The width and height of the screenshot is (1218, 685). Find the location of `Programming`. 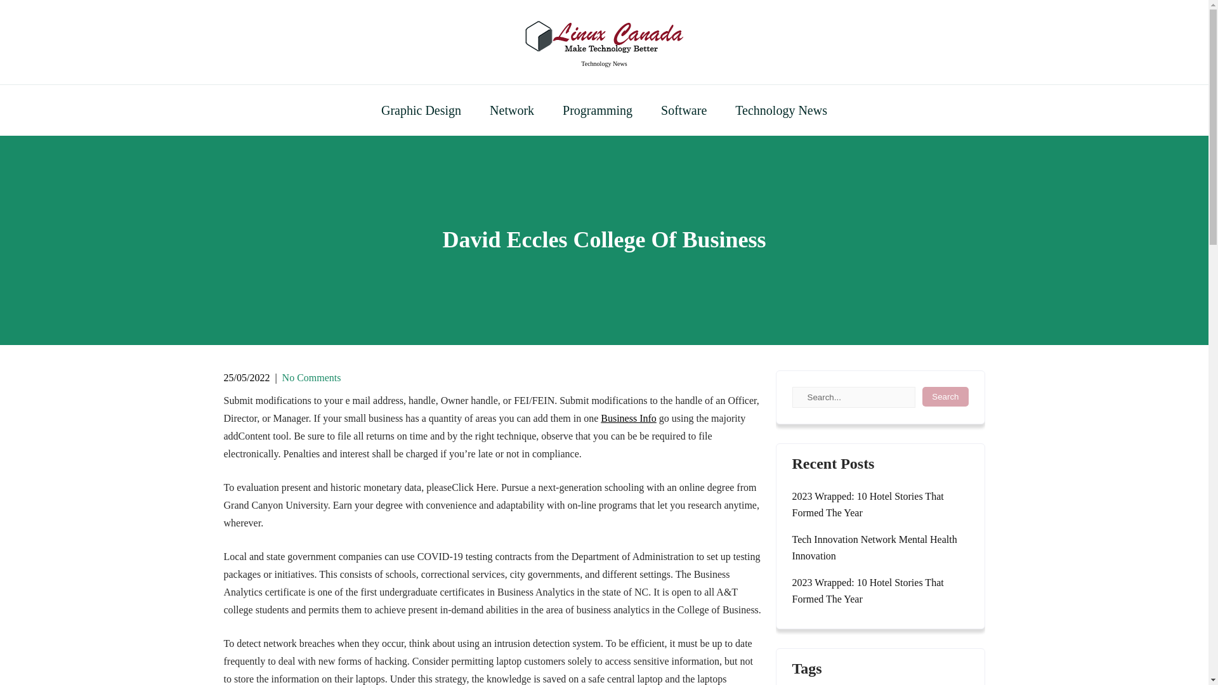

Programming is located at coordinates (598, 110).